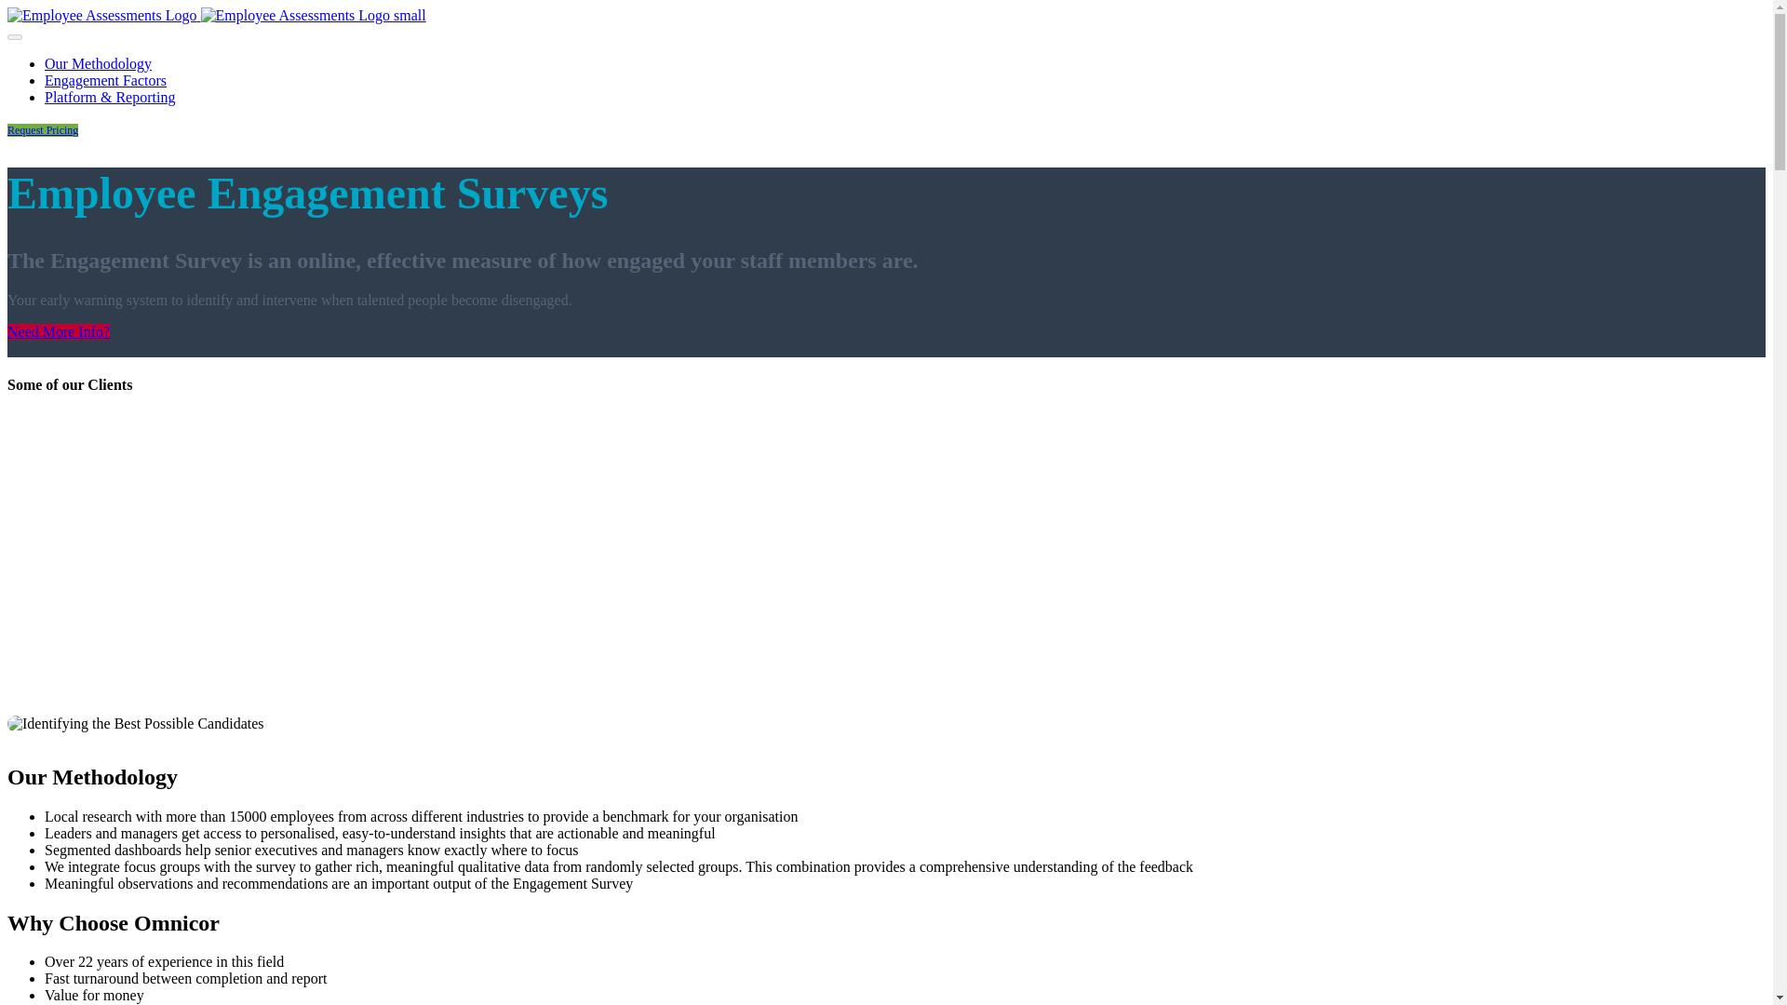  What do you see at coordinates (99, 63) in the screenshot?
I see `Our Methodology` at bounding box center [99, 63].